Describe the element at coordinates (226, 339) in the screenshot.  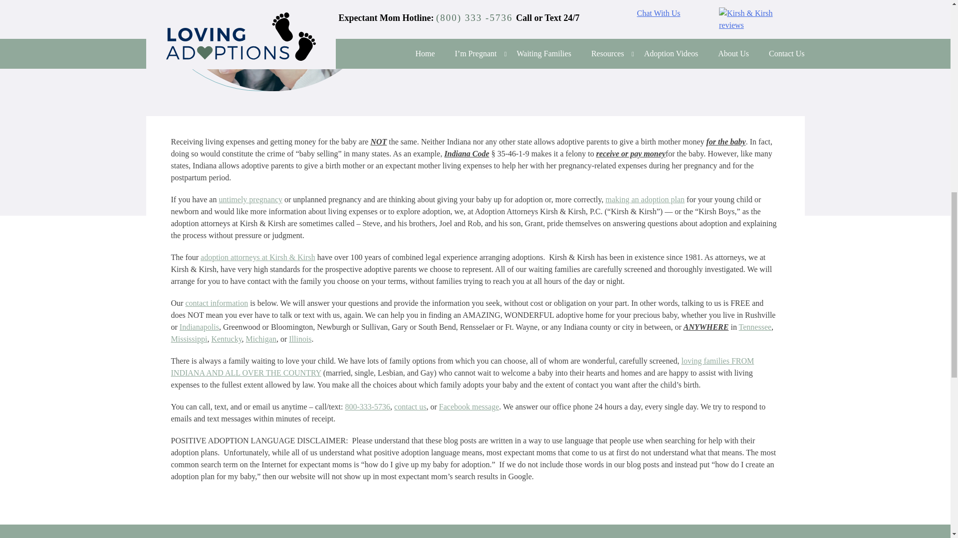
I see `Kentucky` at that location.